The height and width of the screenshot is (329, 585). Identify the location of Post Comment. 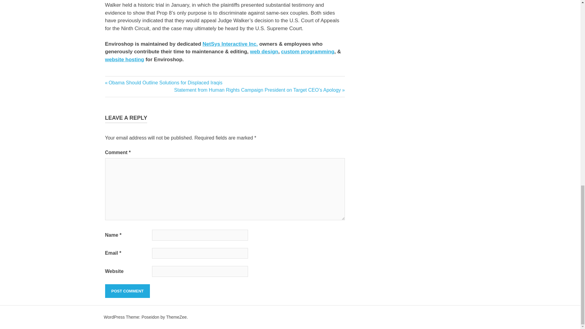
(127, 291).